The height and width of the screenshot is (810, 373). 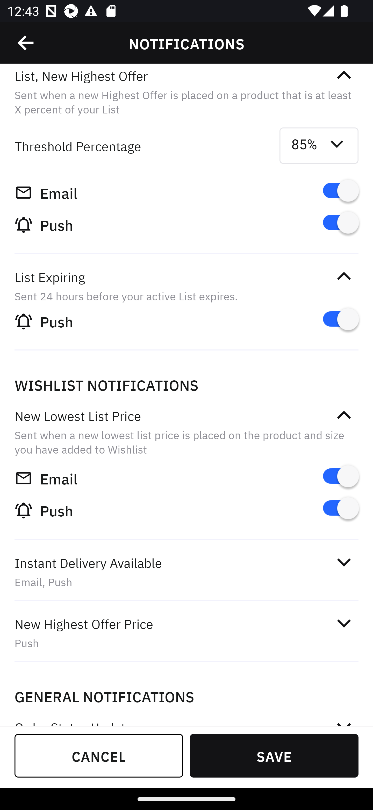 I want to click on , so click(x=26, y=43).